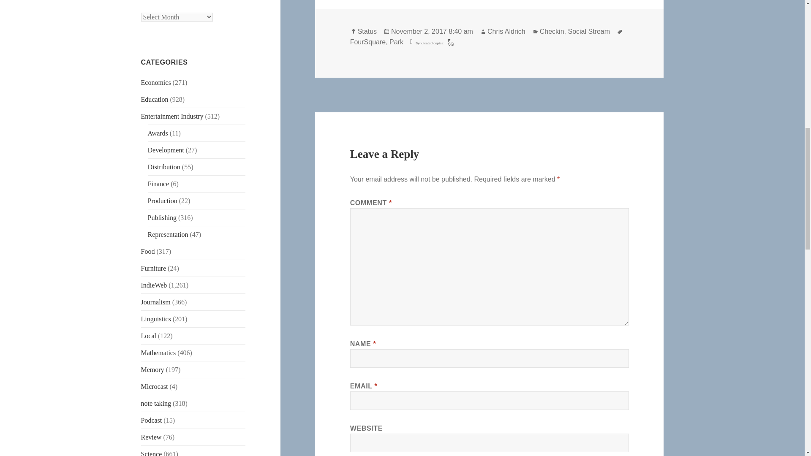 The width and height of the screenshot is (811, 456). Describe the element at coordinates (451, 42) in the screenshot. I see `Foursquare` at that location.